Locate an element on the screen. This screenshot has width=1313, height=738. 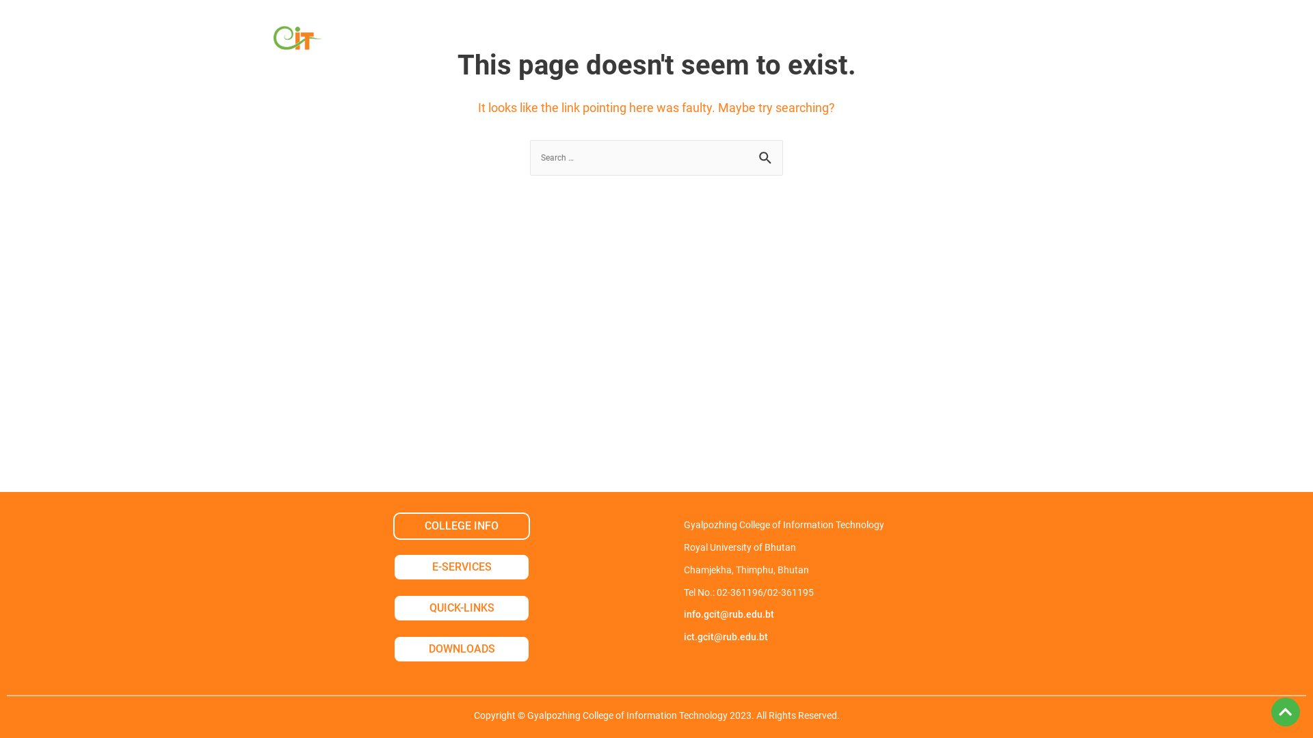
QUICK-LINKS is located at coordinates (462, 608).